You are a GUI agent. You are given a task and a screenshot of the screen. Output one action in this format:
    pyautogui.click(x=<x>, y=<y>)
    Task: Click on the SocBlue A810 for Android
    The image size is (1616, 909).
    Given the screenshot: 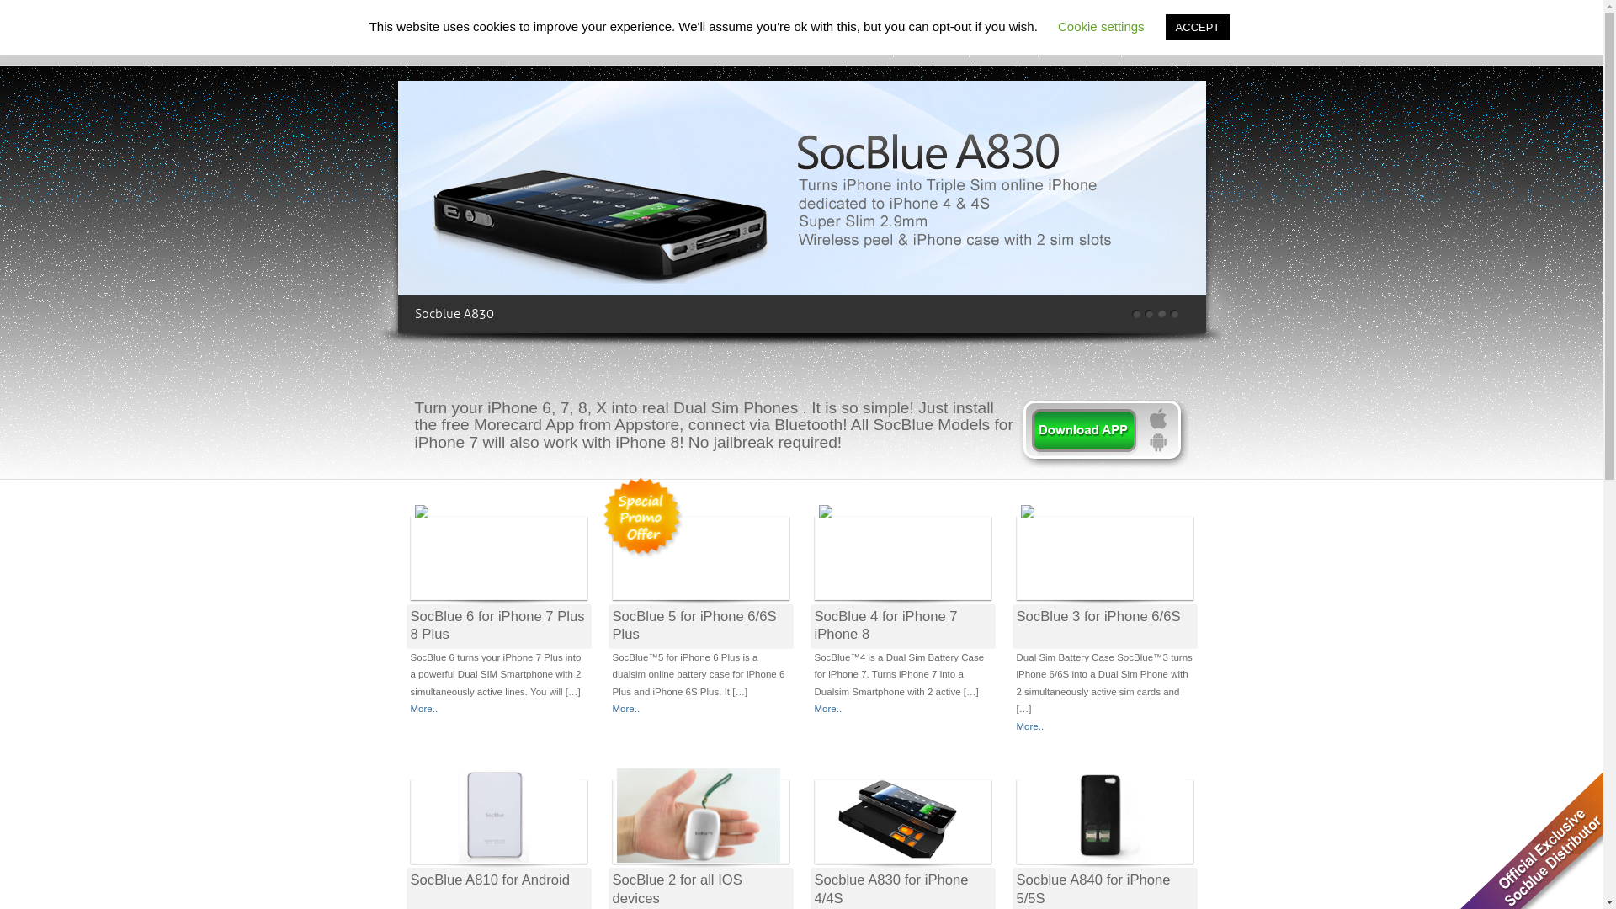 What is the action you would take?
    pyautogui.click(x=496, y=869)
    